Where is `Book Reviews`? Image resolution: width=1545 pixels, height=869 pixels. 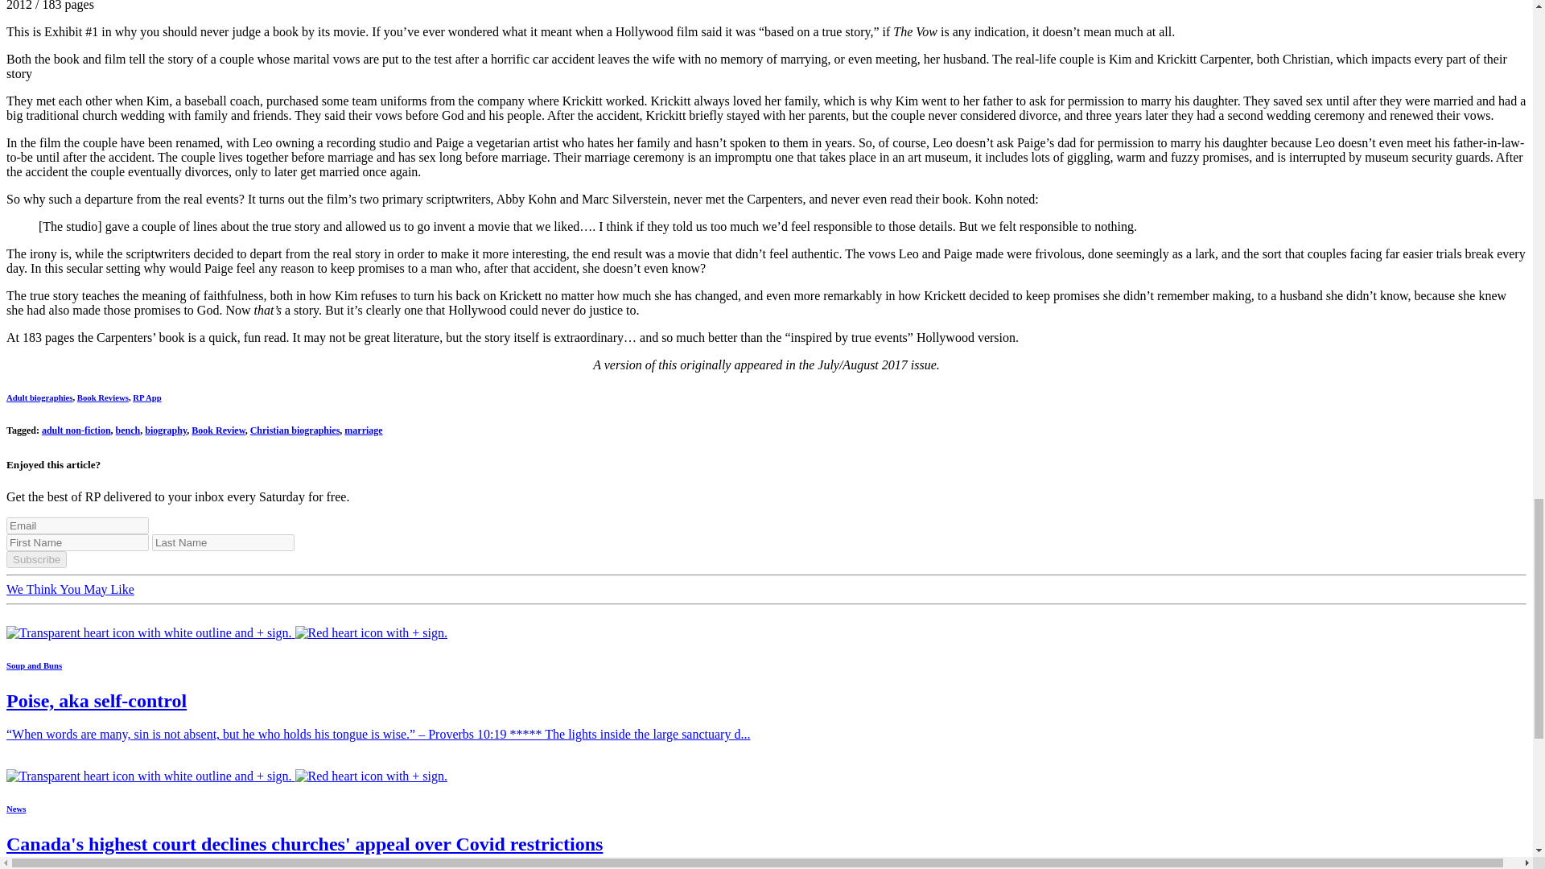
Book Reviews is located at coordinates (103, 397).